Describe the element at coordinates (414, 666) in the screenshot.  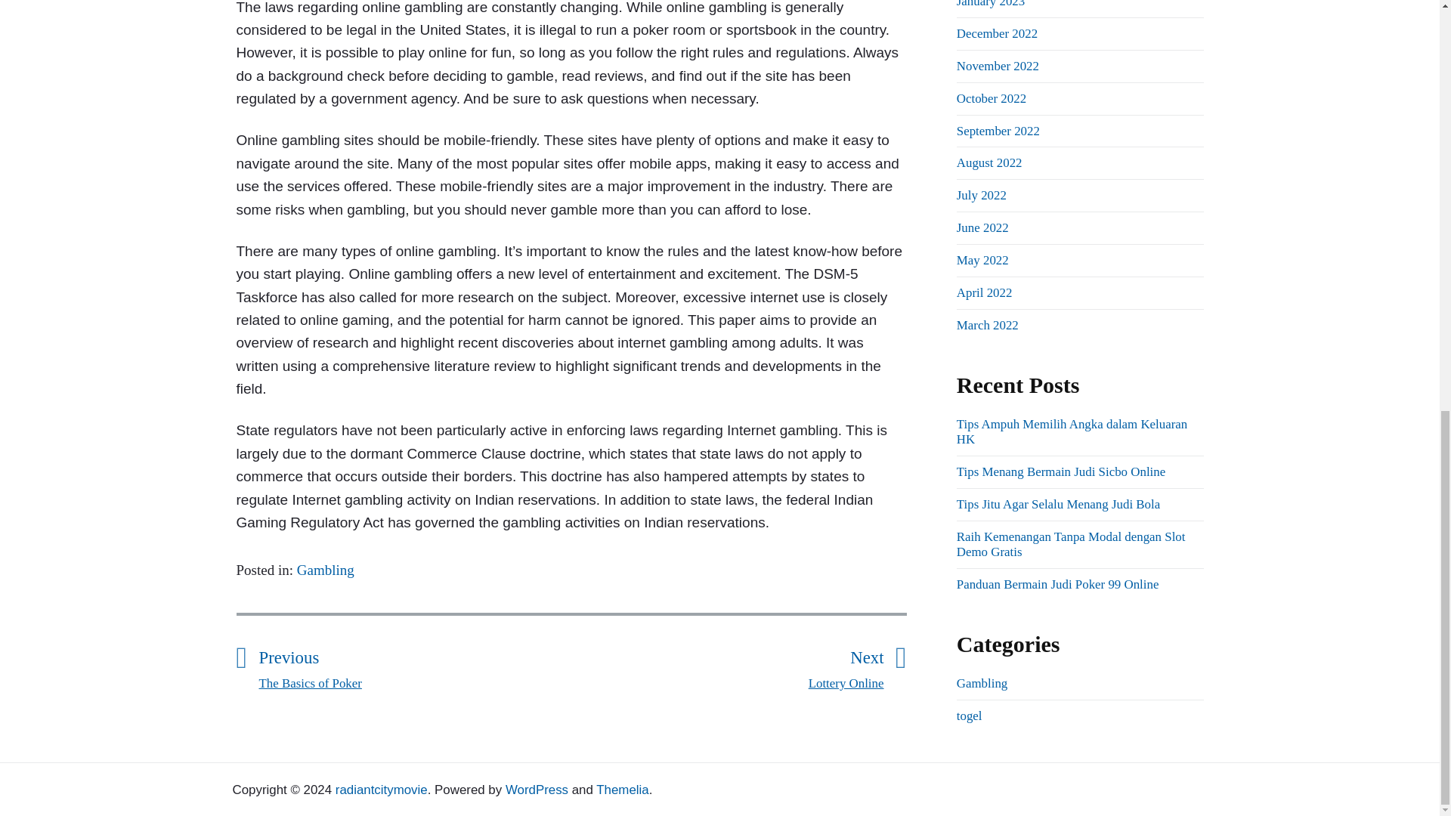
I see `September 2022` at that location.